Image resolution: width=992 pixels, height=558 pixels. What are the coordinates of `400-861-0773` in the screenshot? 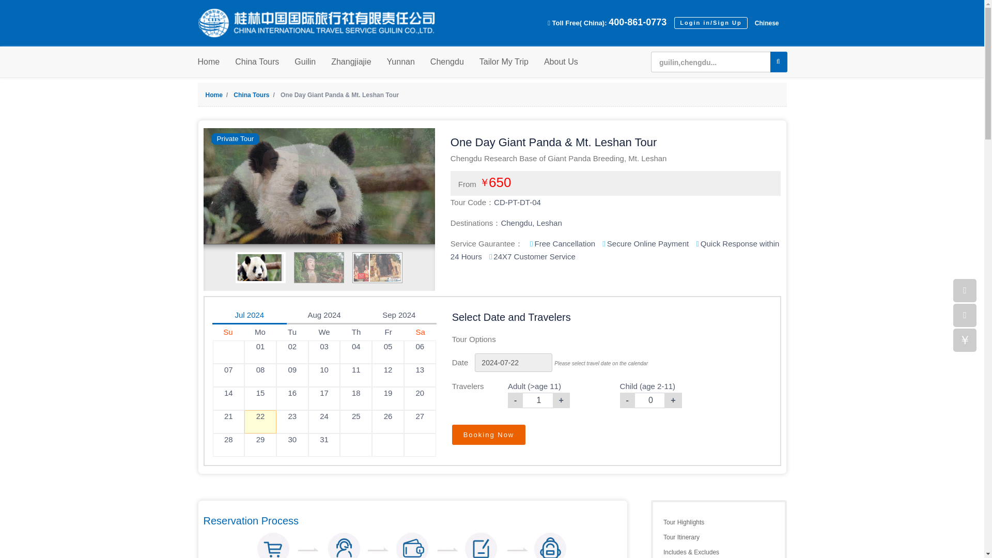 It's located at (638, 22).